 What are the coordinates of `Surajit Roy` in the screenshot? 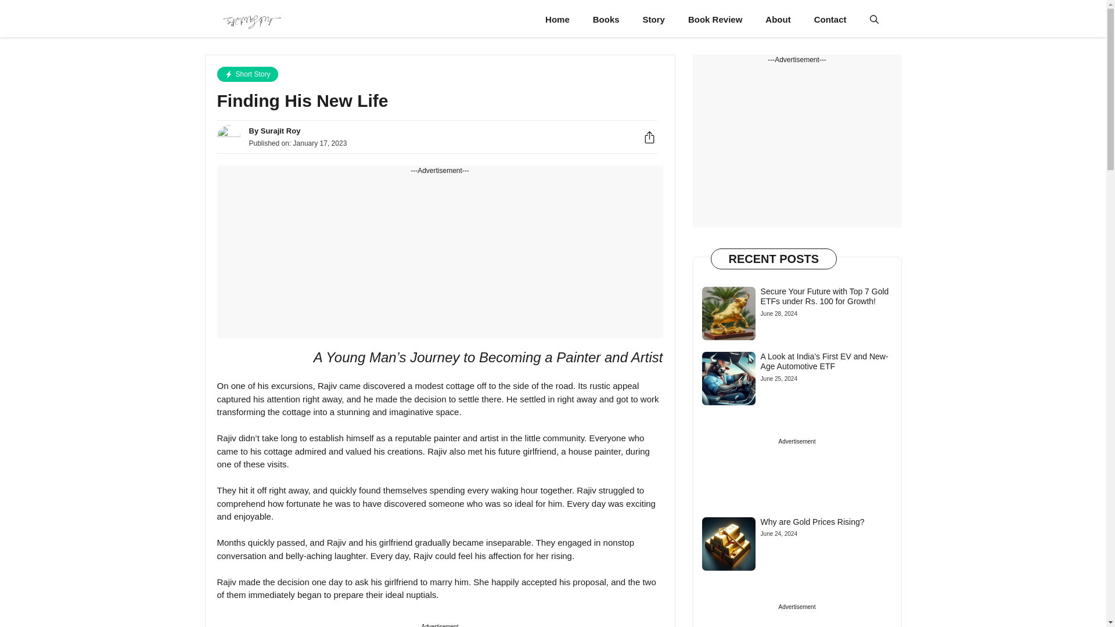 It's located at (251, 20).